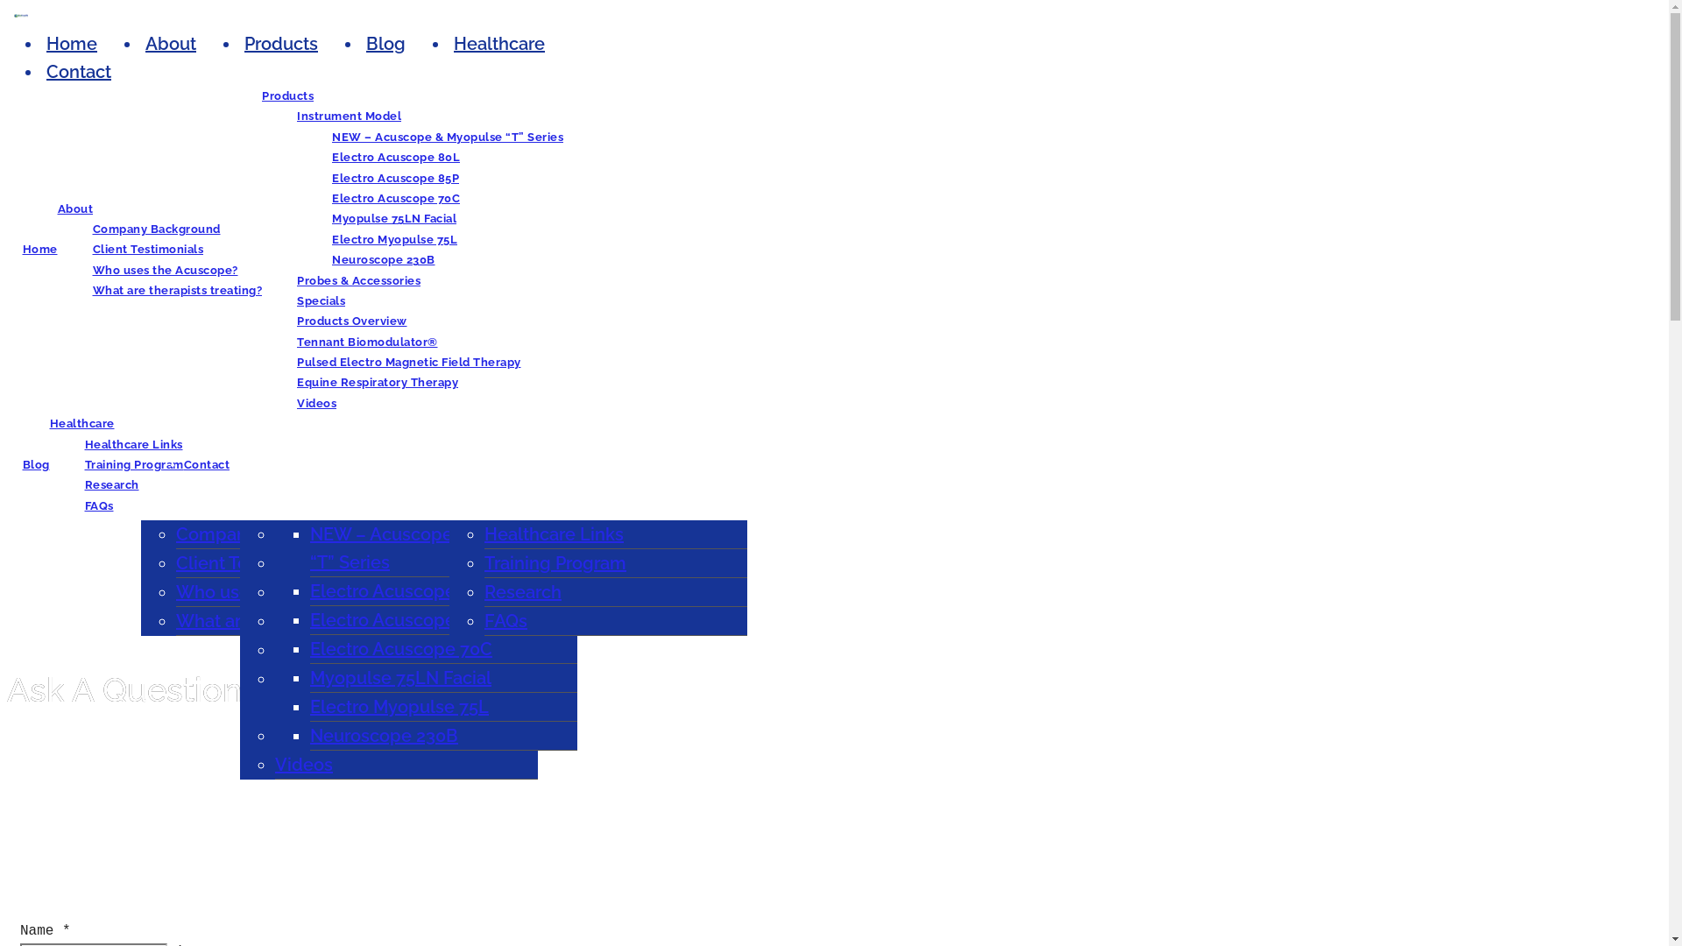 Image resolution: width=1682 pixels, height=946 pixels. I want to click on Pulsed Electro Magnetic Field Therapy, so click(409, 363).